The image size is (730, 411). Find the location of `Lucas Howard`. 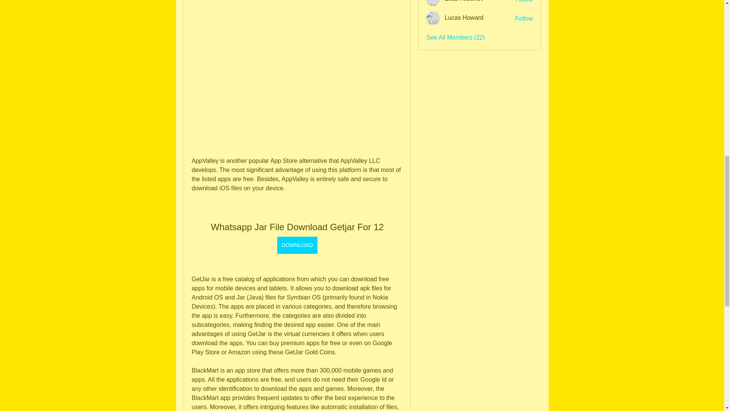

Lucas Howard is located at coordinates (464, 18).